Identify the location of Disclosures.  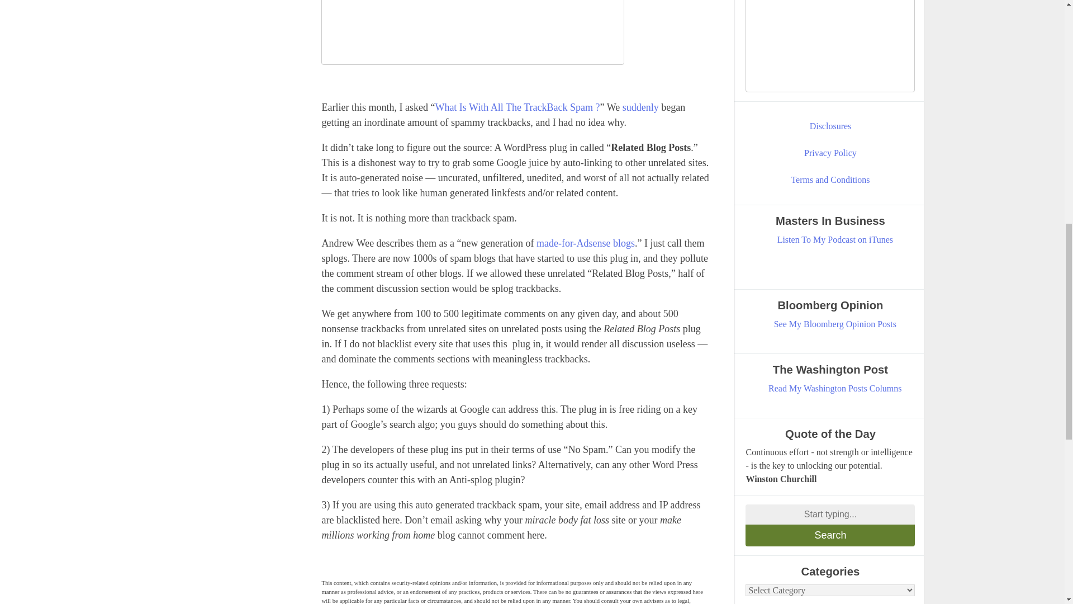
(830, 126).